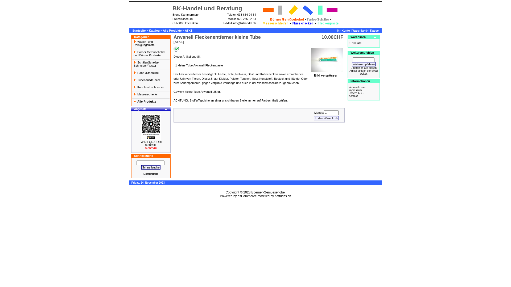 Image resolution: width=511 pixels, height=287 pixels. What do you see at coordinates (154, 31) in the screenshot?
I see `Katalog` at bounding box center [154, 31].